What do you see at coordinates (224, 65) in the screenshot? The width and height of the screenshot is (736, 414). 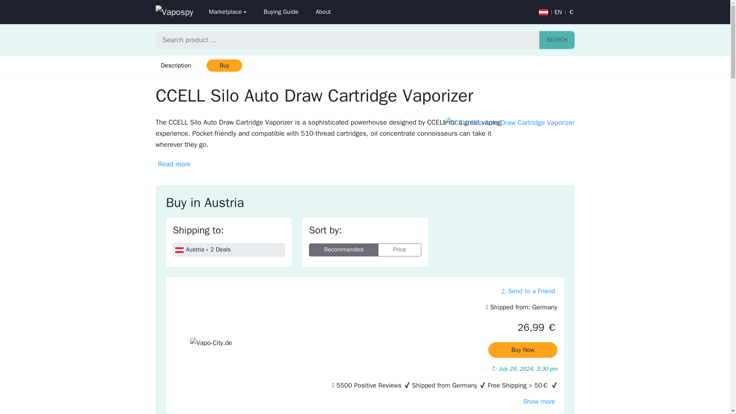 I see `Buy` at bounding box center [224, 65].